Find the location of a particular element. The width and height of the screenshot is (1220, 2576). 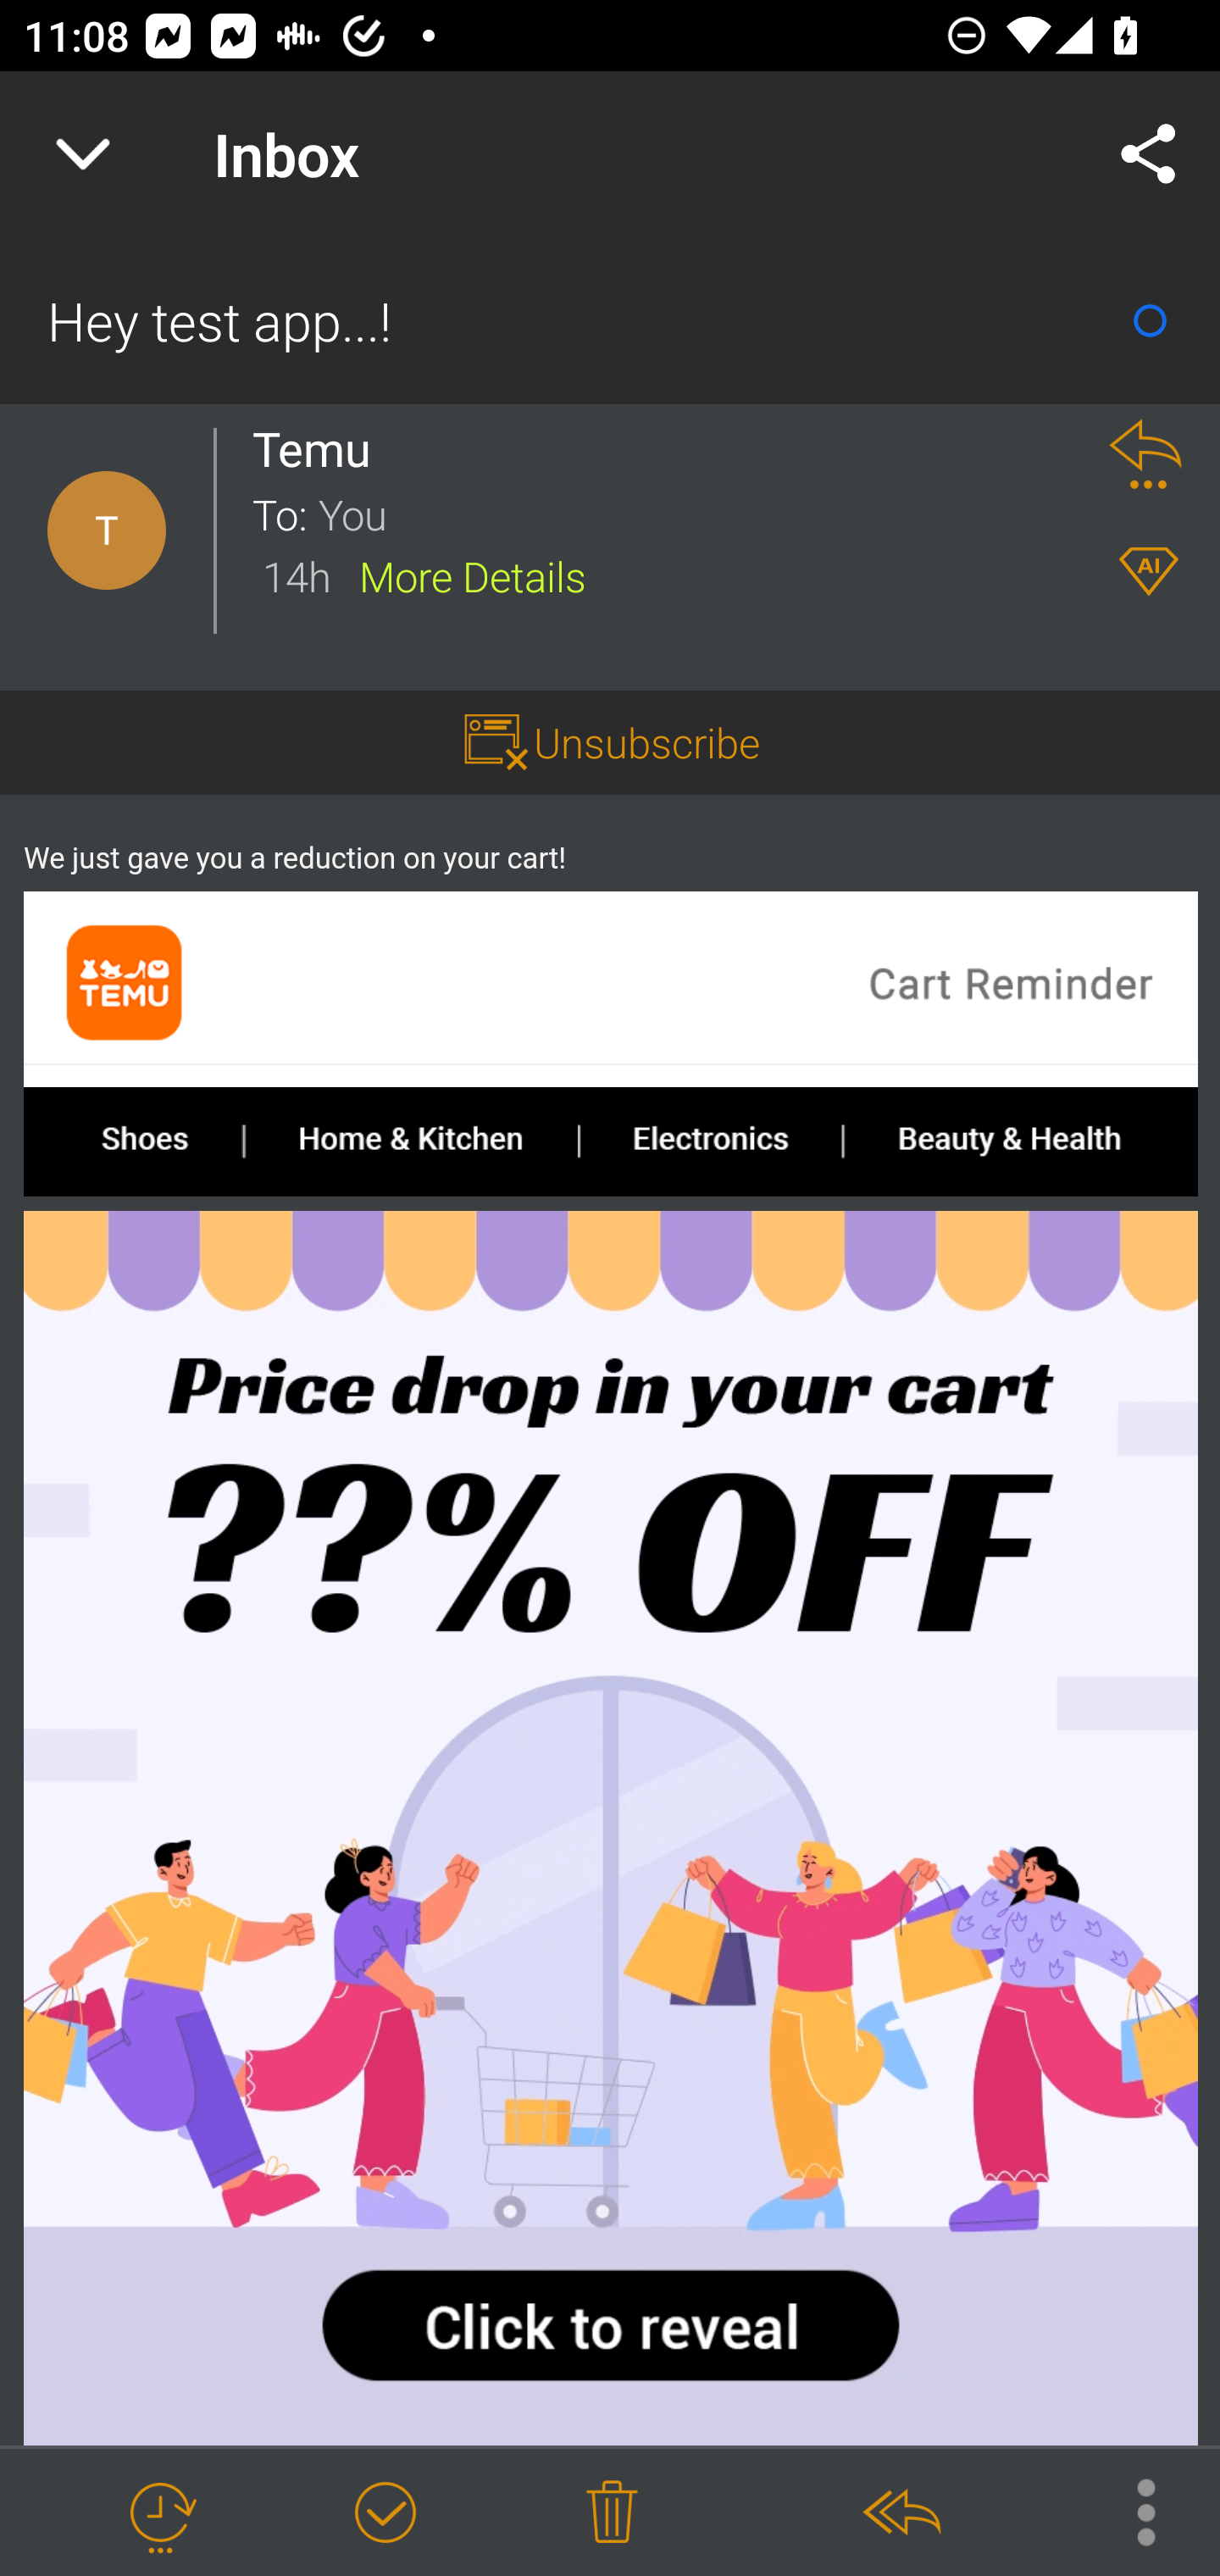

Mark as Done is located at coordinates (385, 2513).